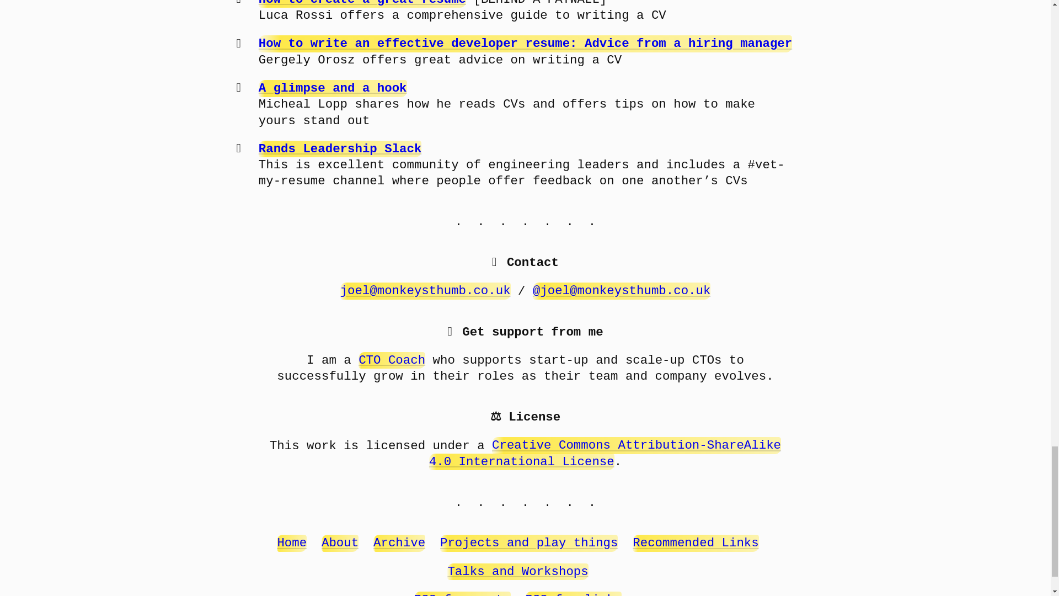  Describe the element at coordinates (332, 88) in the screenshot. I see `A glimpse and a hook` at that location.